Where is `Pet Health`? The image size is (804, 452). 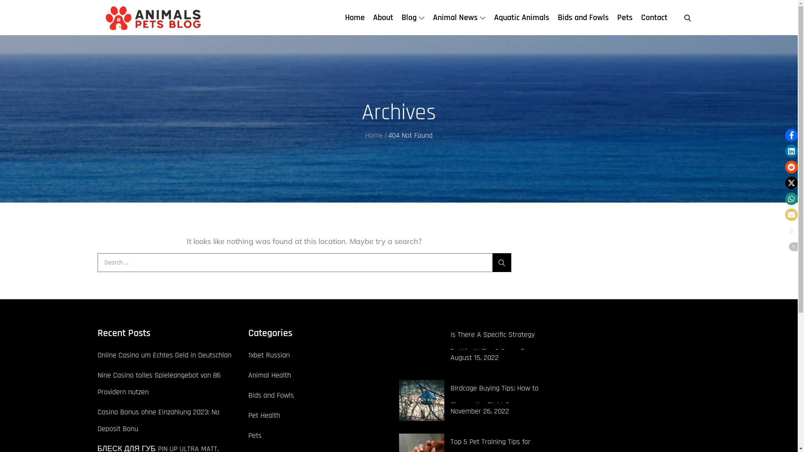
Pet Health is located at coordinates (264, 416).